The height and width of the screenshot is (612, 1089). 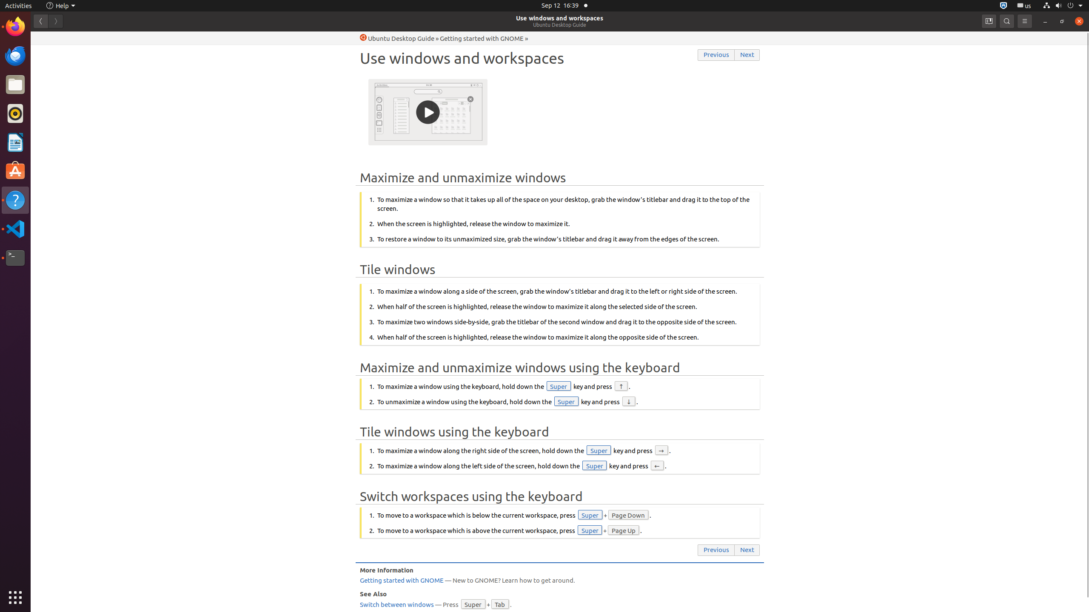 I want to click on — Press Super + Tab ., so click(x=560, y=604).